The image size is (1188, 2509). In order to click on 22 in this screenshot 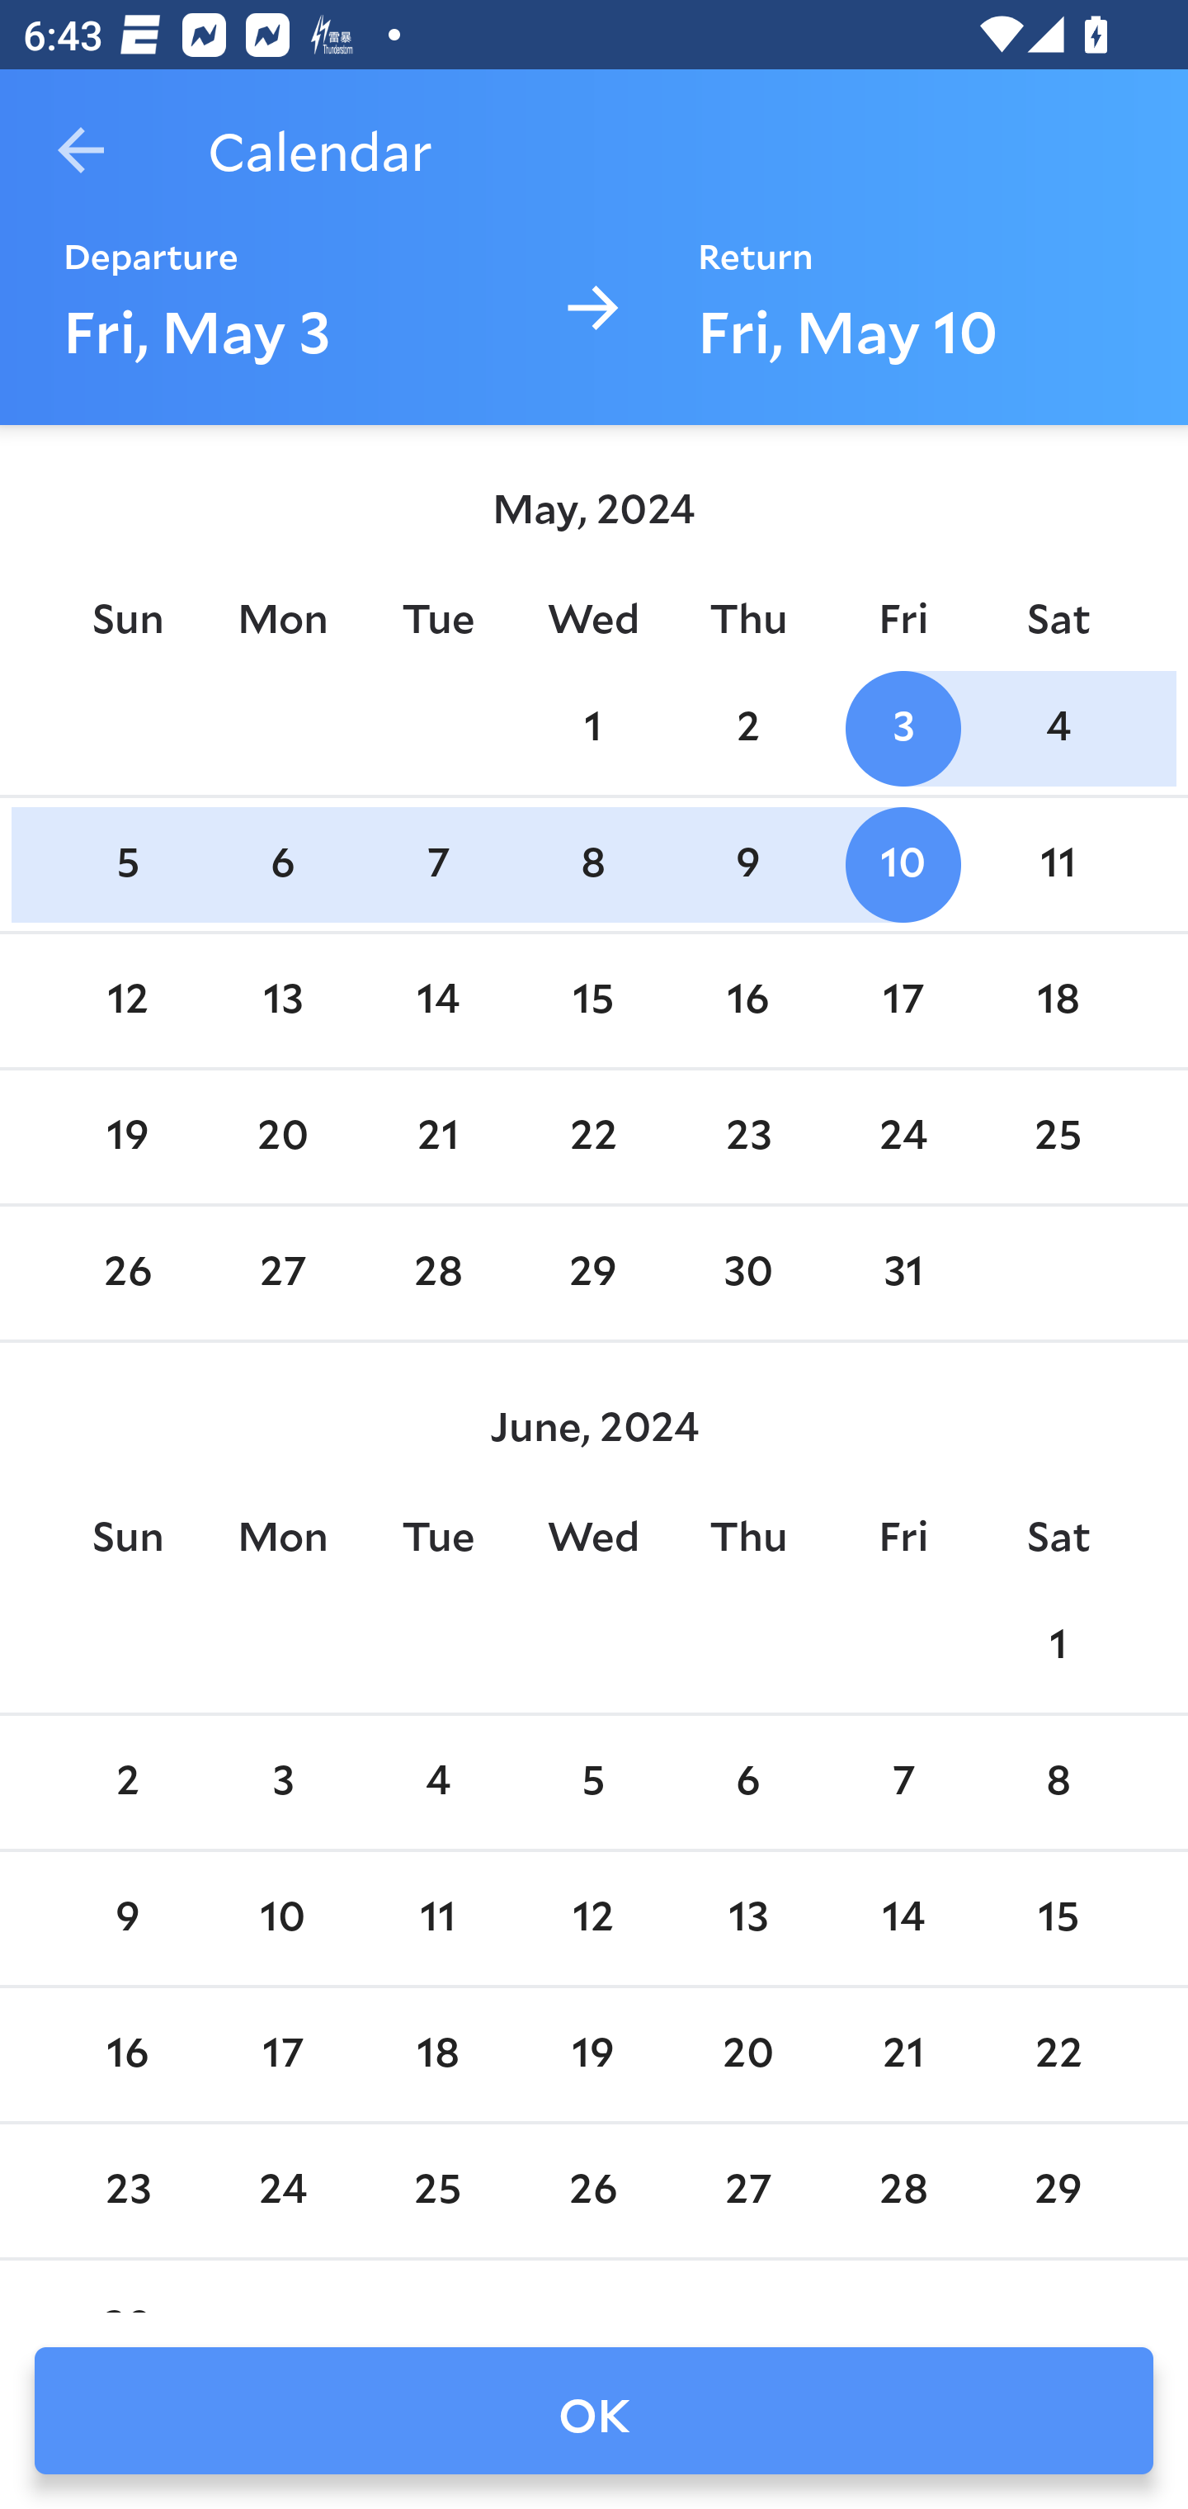, I will do `click(593, 1136)`.